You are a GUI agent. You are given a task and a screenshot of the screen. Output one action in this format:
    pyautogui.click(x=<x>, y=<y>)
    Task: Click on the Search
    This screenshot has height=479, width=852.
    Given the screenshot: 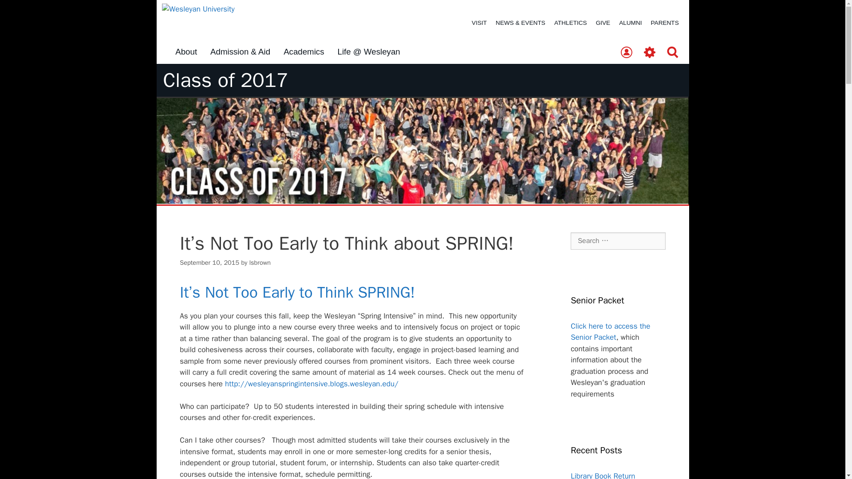 What is the action you would take?
    pyautogui.click(x=673, y=53)
    